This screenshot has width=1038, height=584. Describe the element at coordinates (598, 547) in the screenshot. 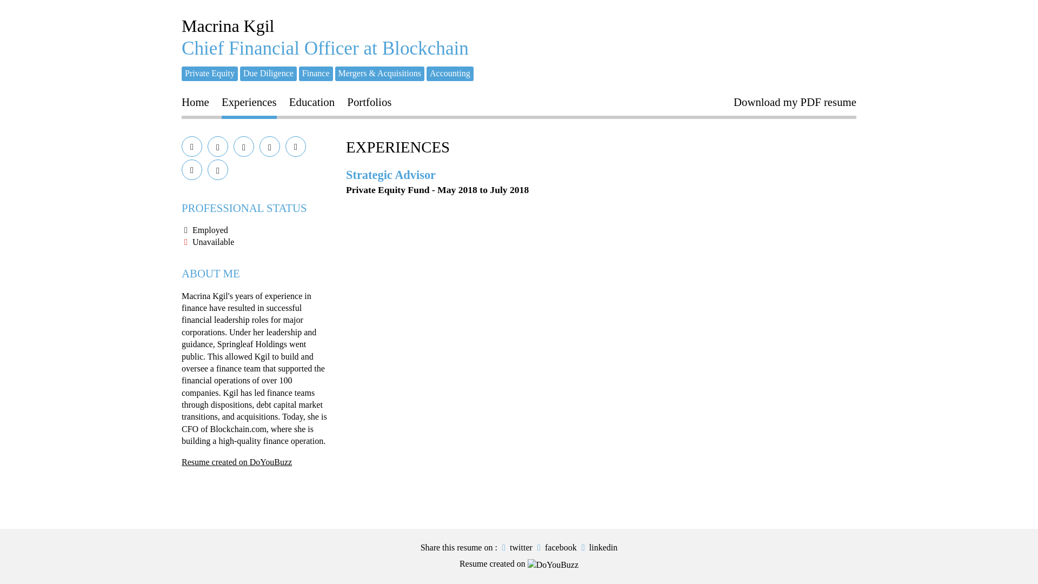

I see `linkedin` at that location.